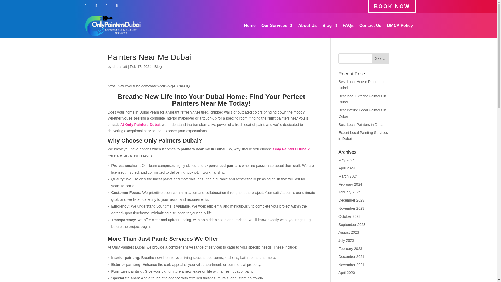 This screenshot has width=501, height=282. Describe the element at coordinates (117, 6) in the screenshot. I see `Follow on TikTok` at that location.